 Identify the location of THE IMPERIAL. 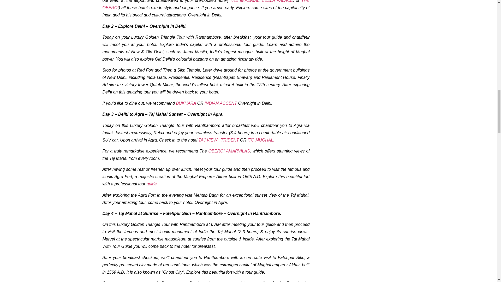
(245, 1).